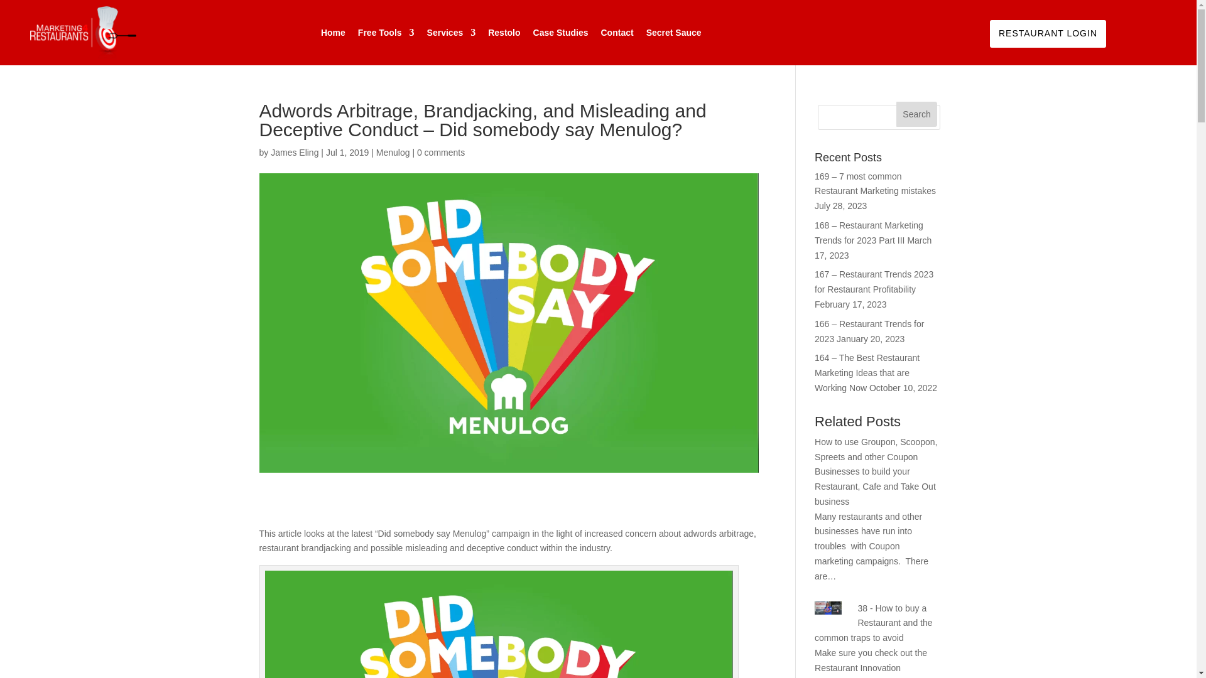 This screenshot has width=1206, height=678. What do you see at coordinates (441, 152) in the screenshot?
I see `0 comments` at bounding box center [441, 152].